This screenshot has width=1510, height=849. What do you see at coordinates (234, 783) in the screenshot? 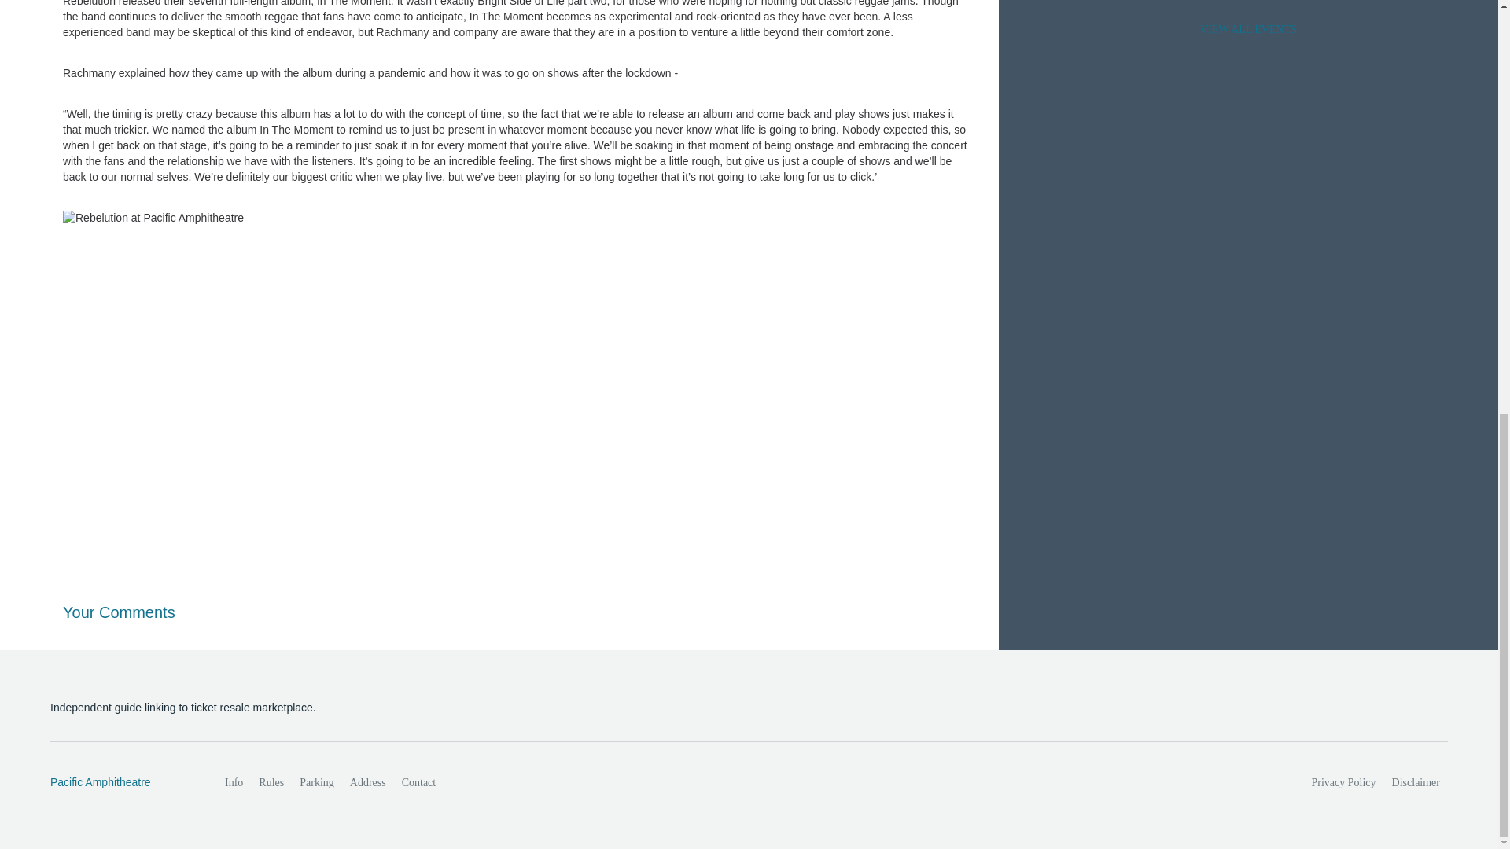
I see `Info` at bounding box center [234, 783].